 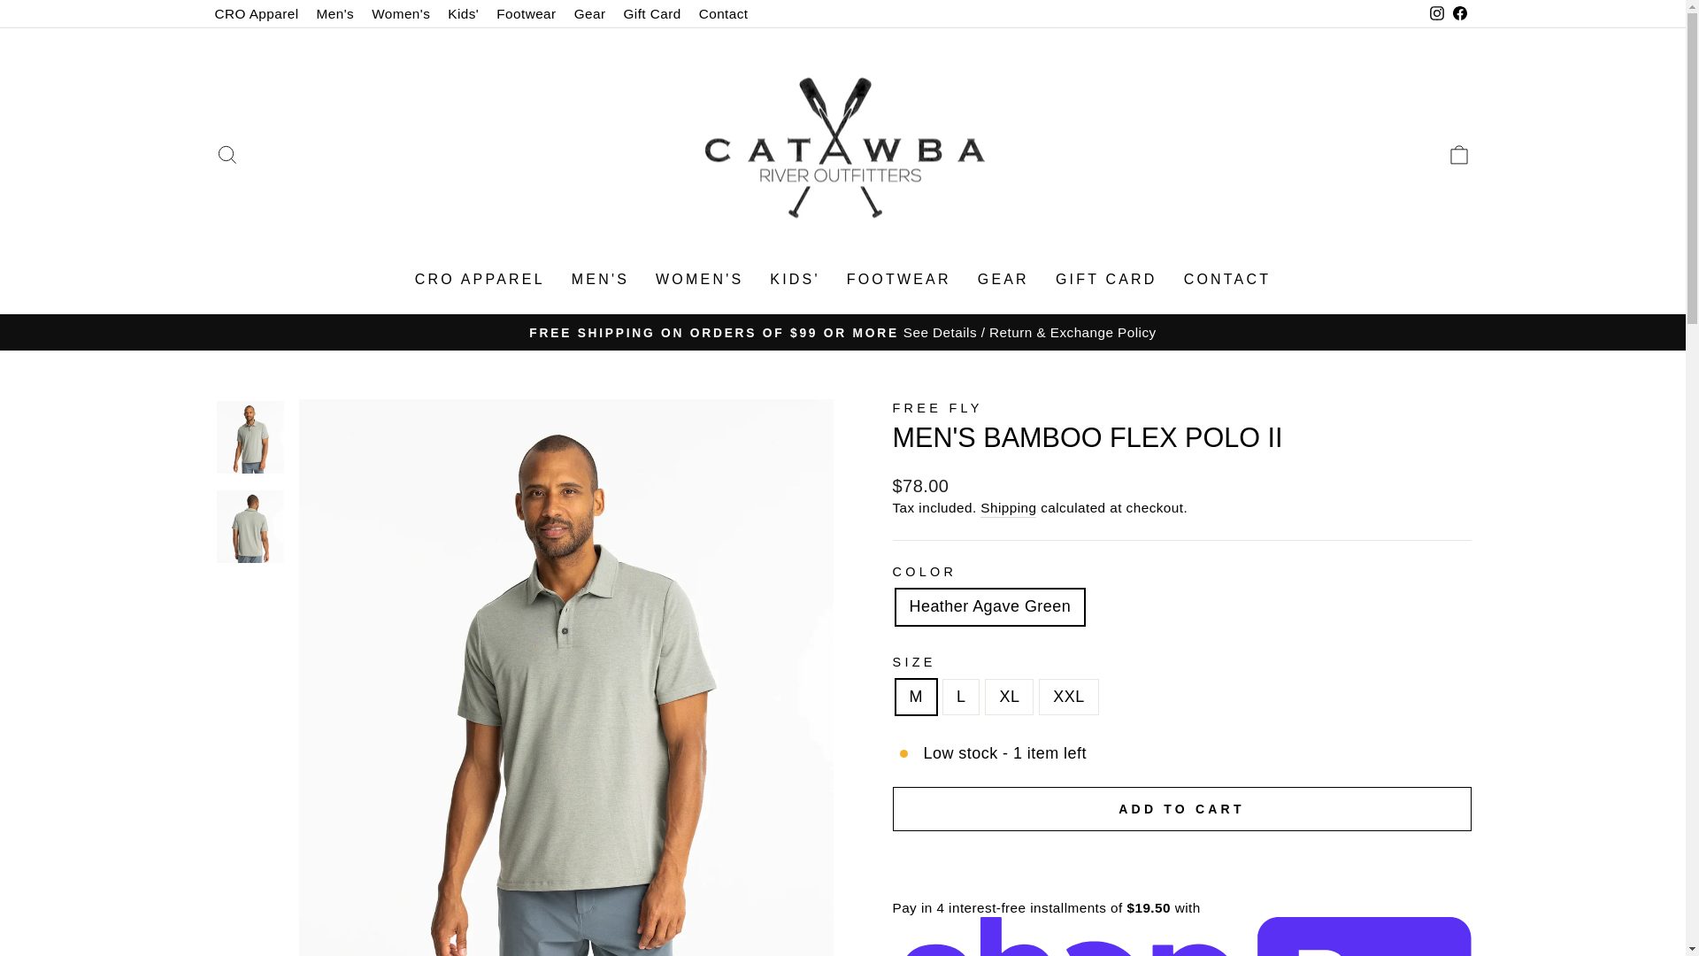 I want to click on CRO APPAREL, so click(x=699, y=280).